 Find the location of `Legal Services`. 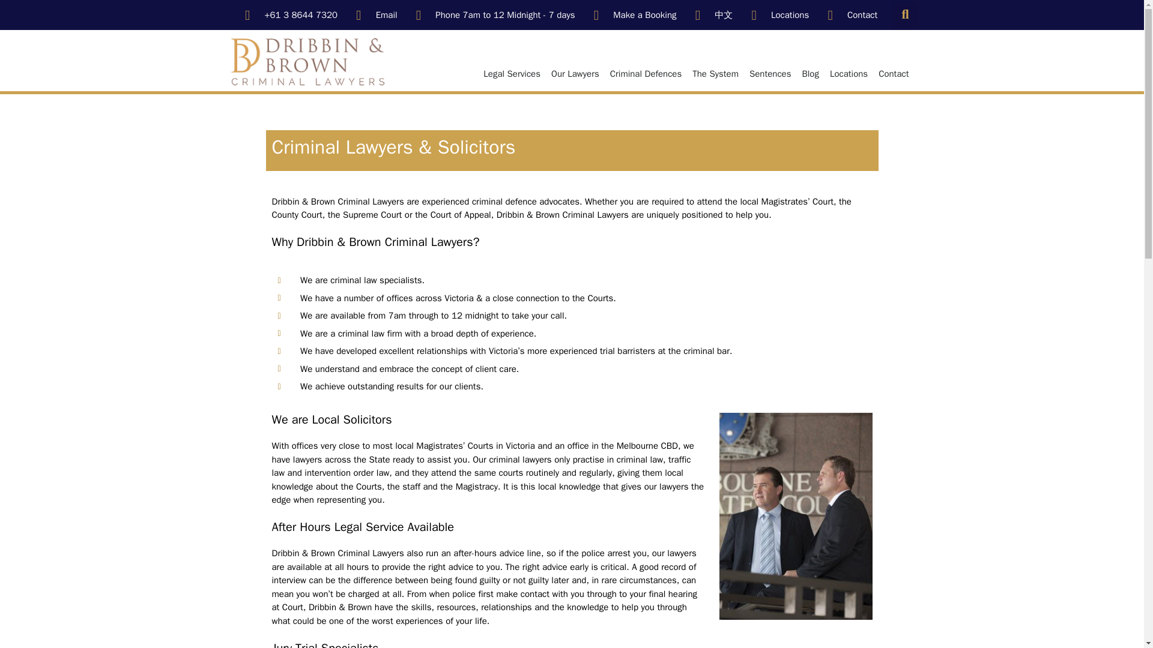

Legal Services is located at coordinates (512, 73).